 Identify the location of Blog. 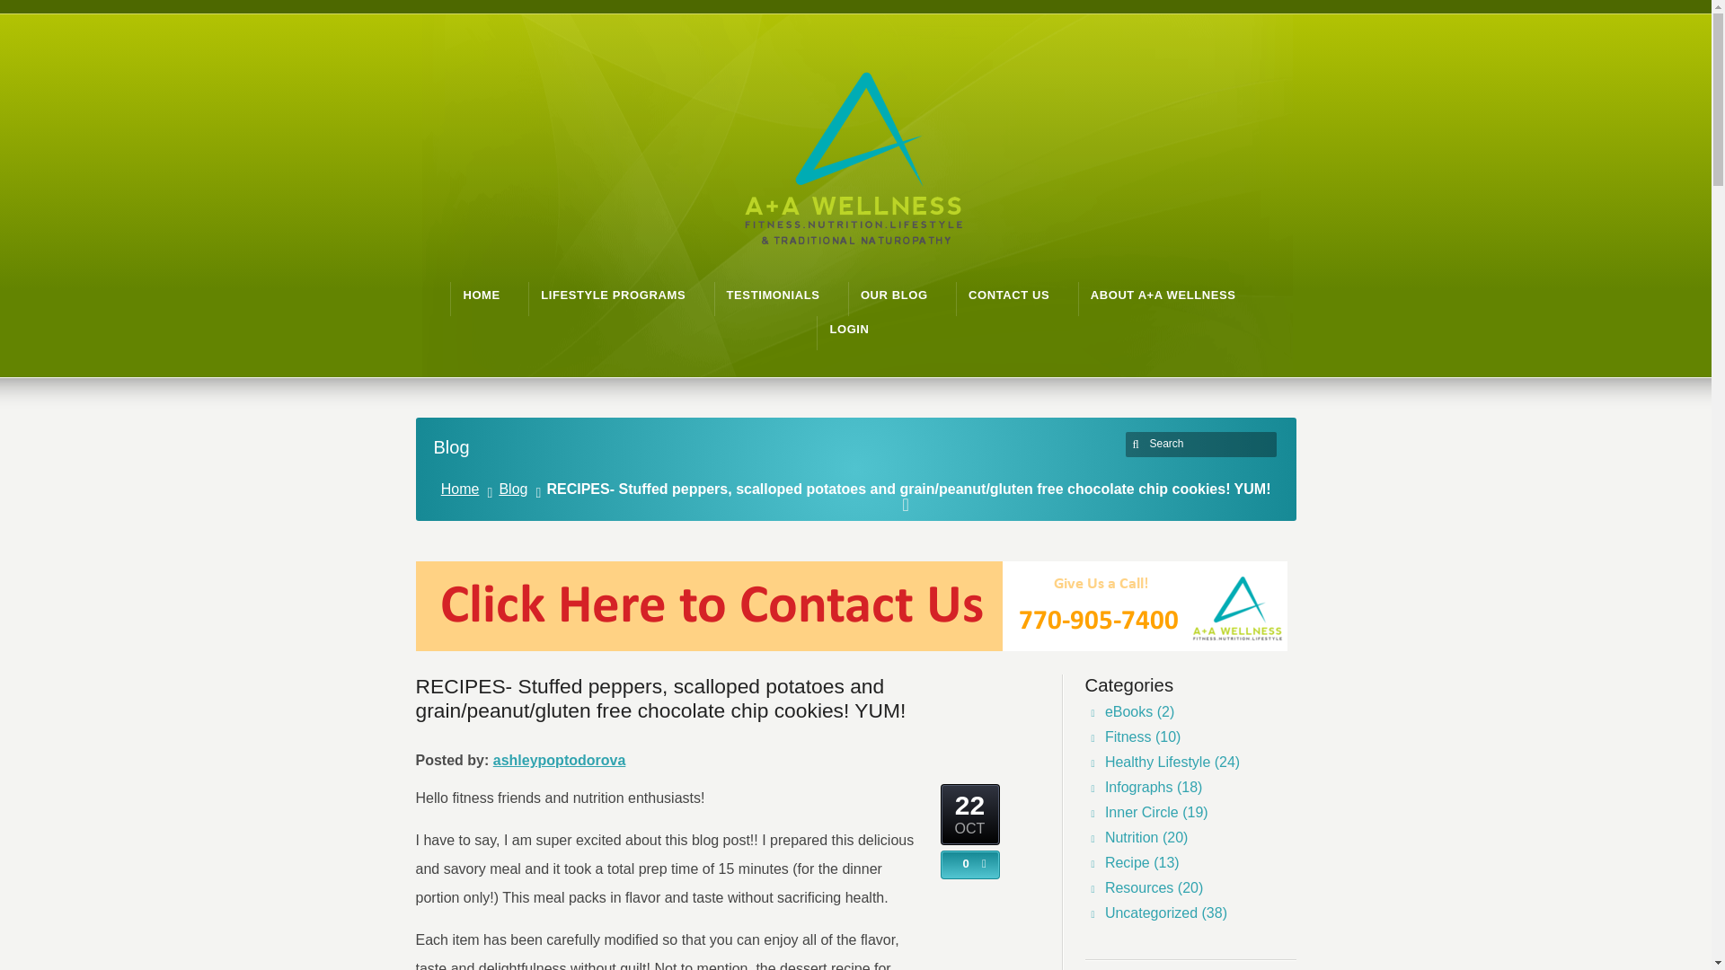
(516, 489).